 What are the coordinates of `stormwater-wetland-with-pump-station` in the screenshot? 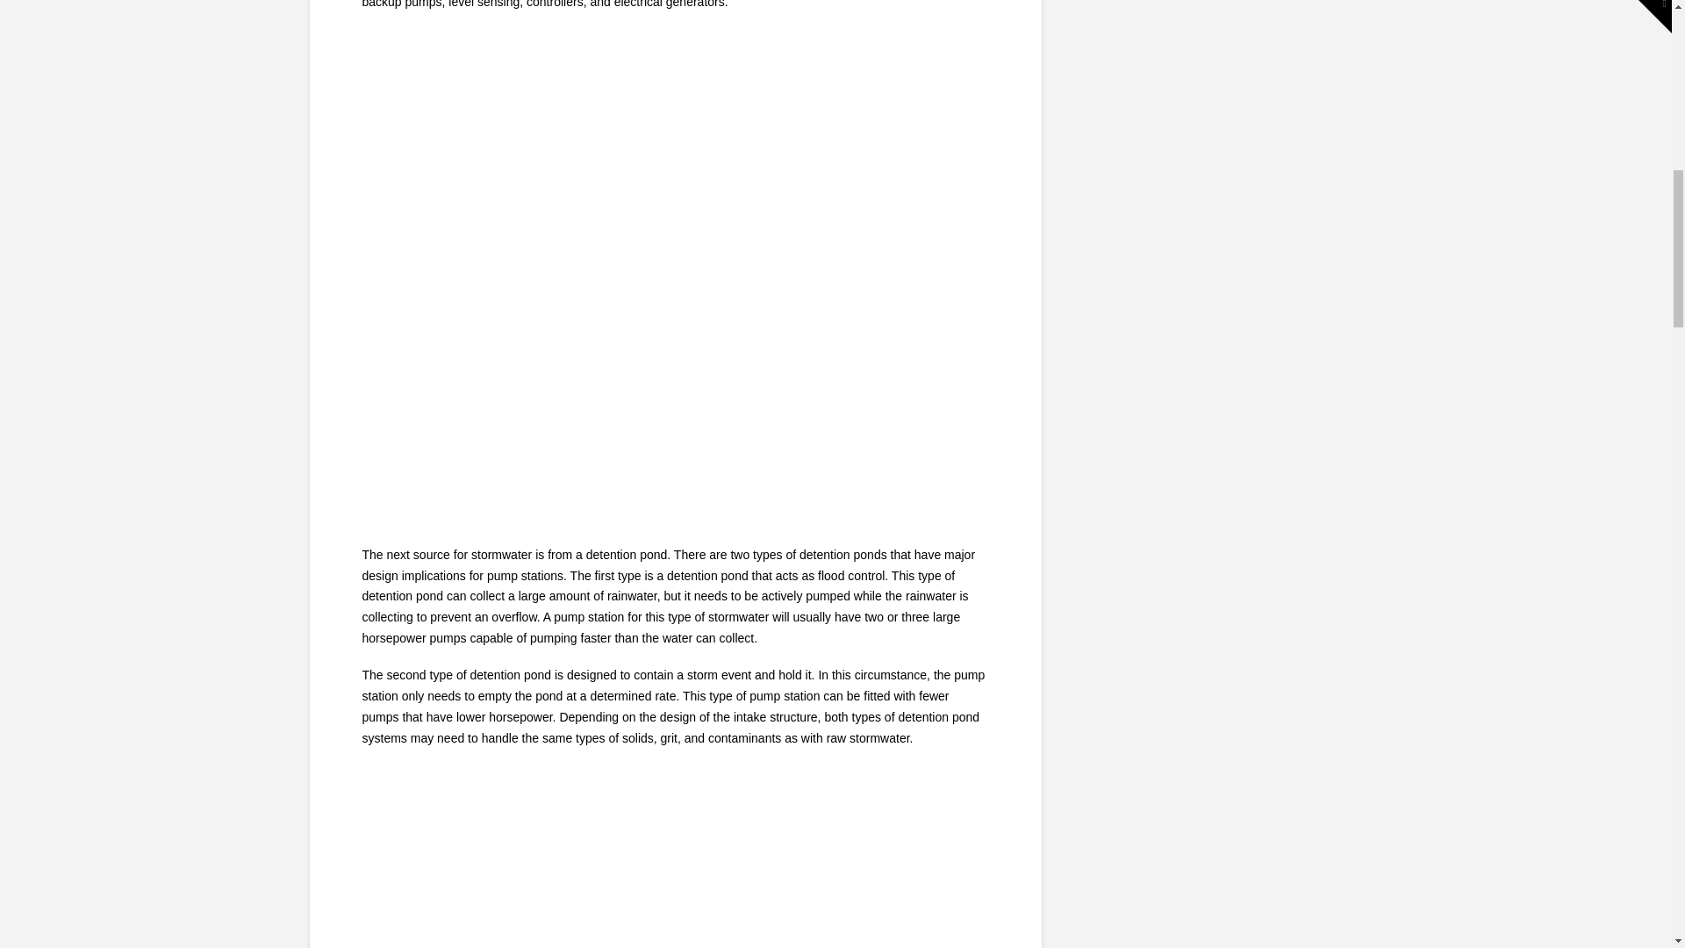 It's located at (674, 864).